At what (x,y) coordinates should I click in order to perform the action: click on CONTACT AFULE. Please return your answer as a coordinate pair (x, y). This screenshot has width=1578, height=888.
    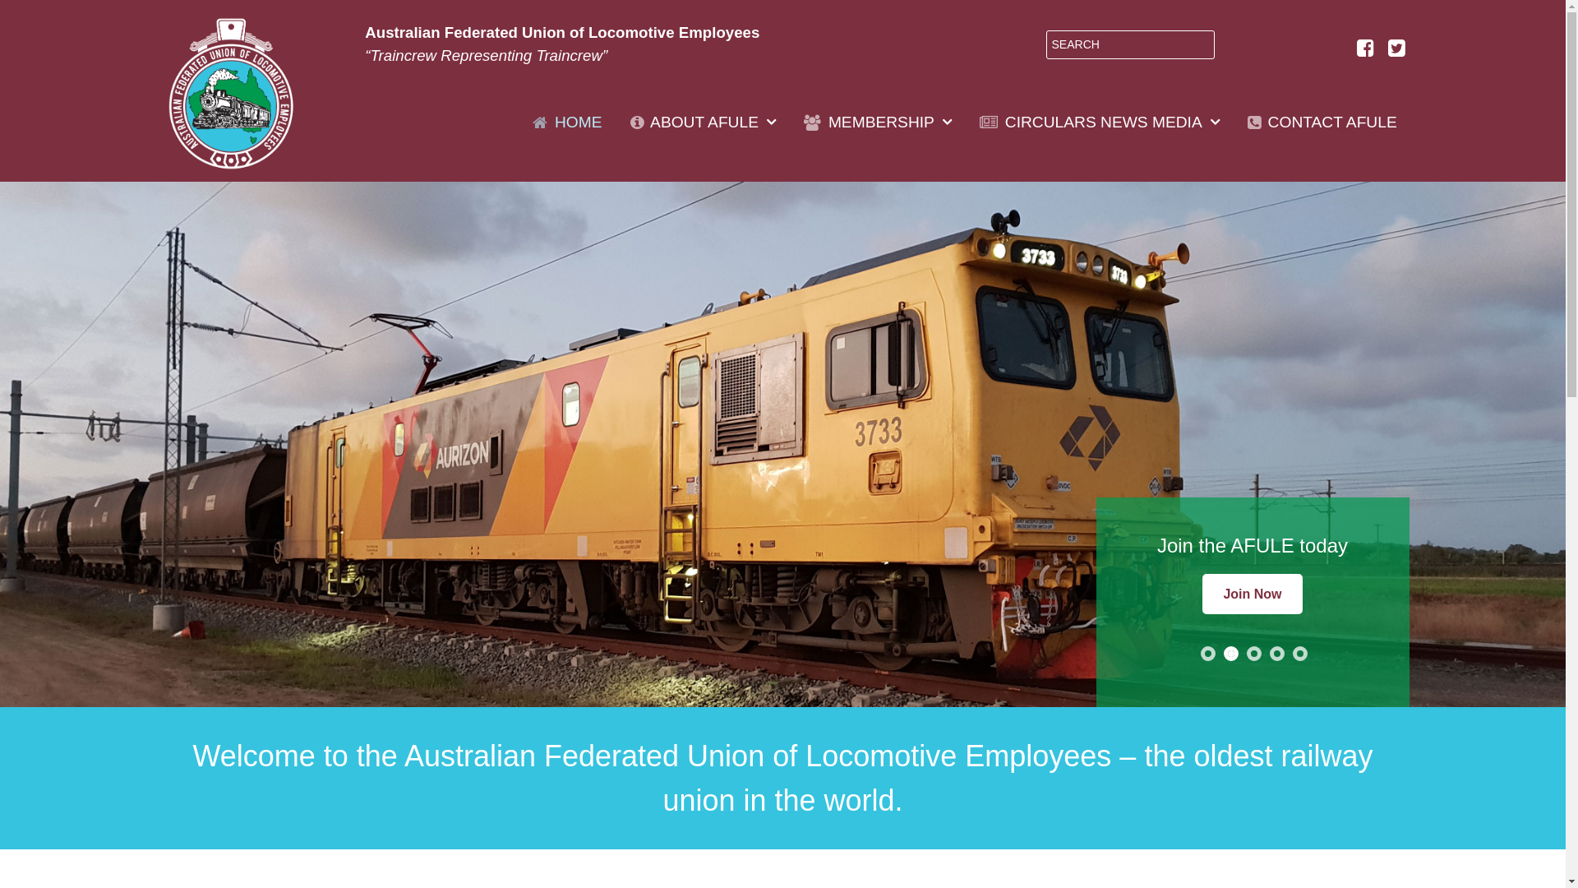
    Looking at the image, I should click on (1322, 123).